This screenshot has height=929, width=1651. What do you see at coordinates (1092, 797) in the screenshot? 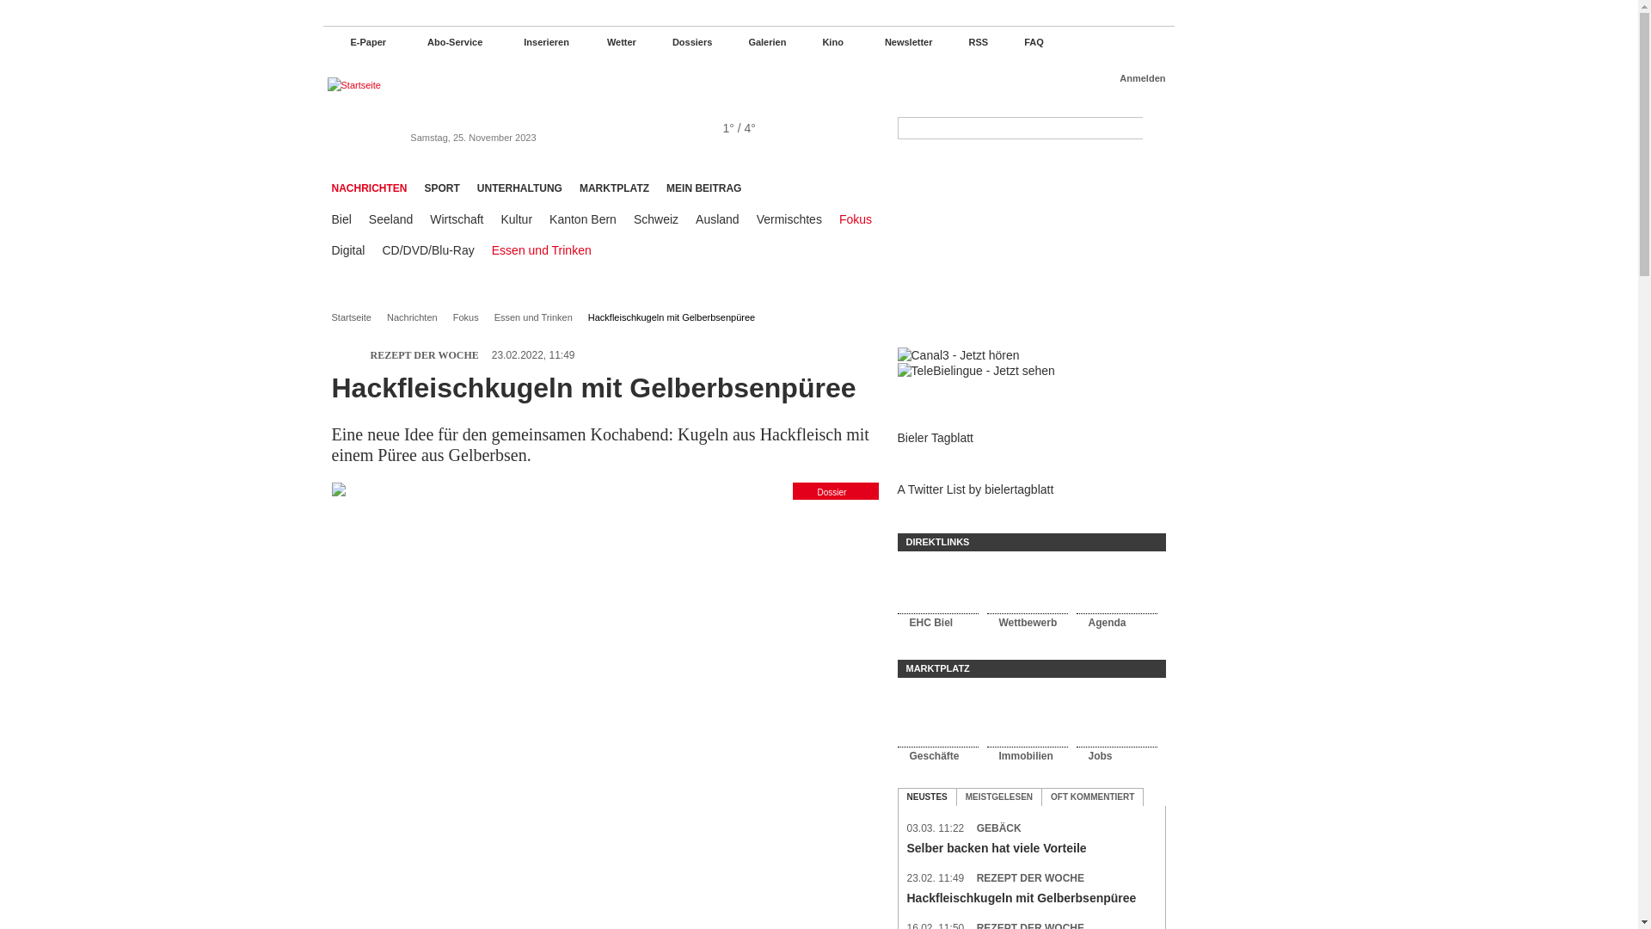
I see `OFT KOMMENTIERT` at bounding box center [1092, 797].